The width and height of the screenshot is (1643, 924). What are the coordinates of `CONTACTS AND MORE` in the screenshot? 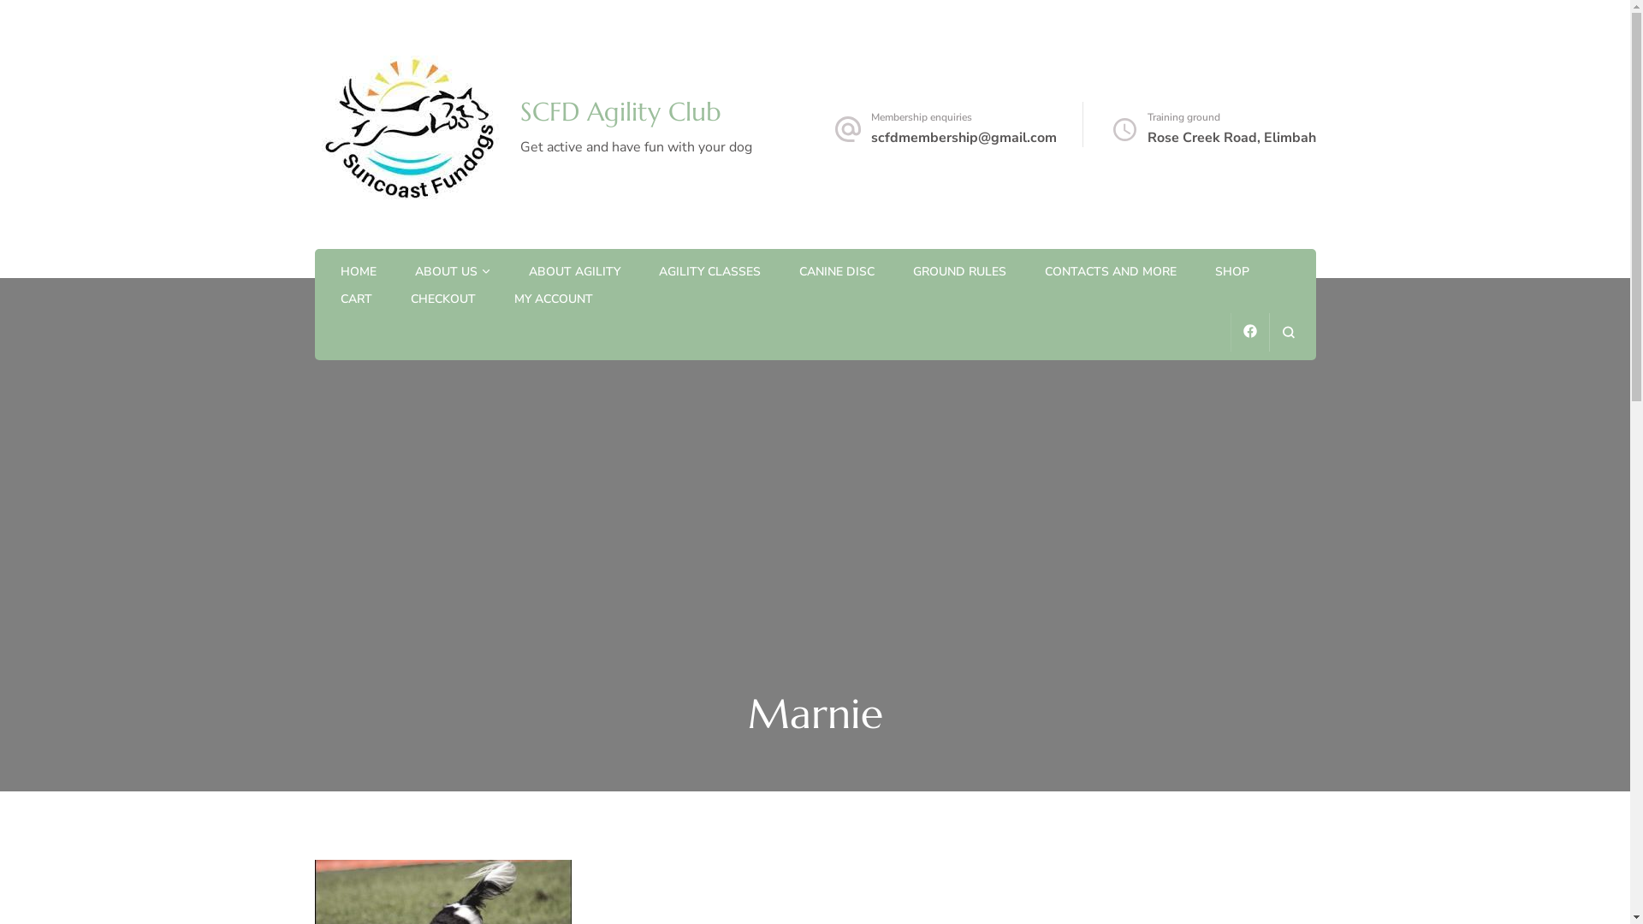 It's located at (1110, 273).